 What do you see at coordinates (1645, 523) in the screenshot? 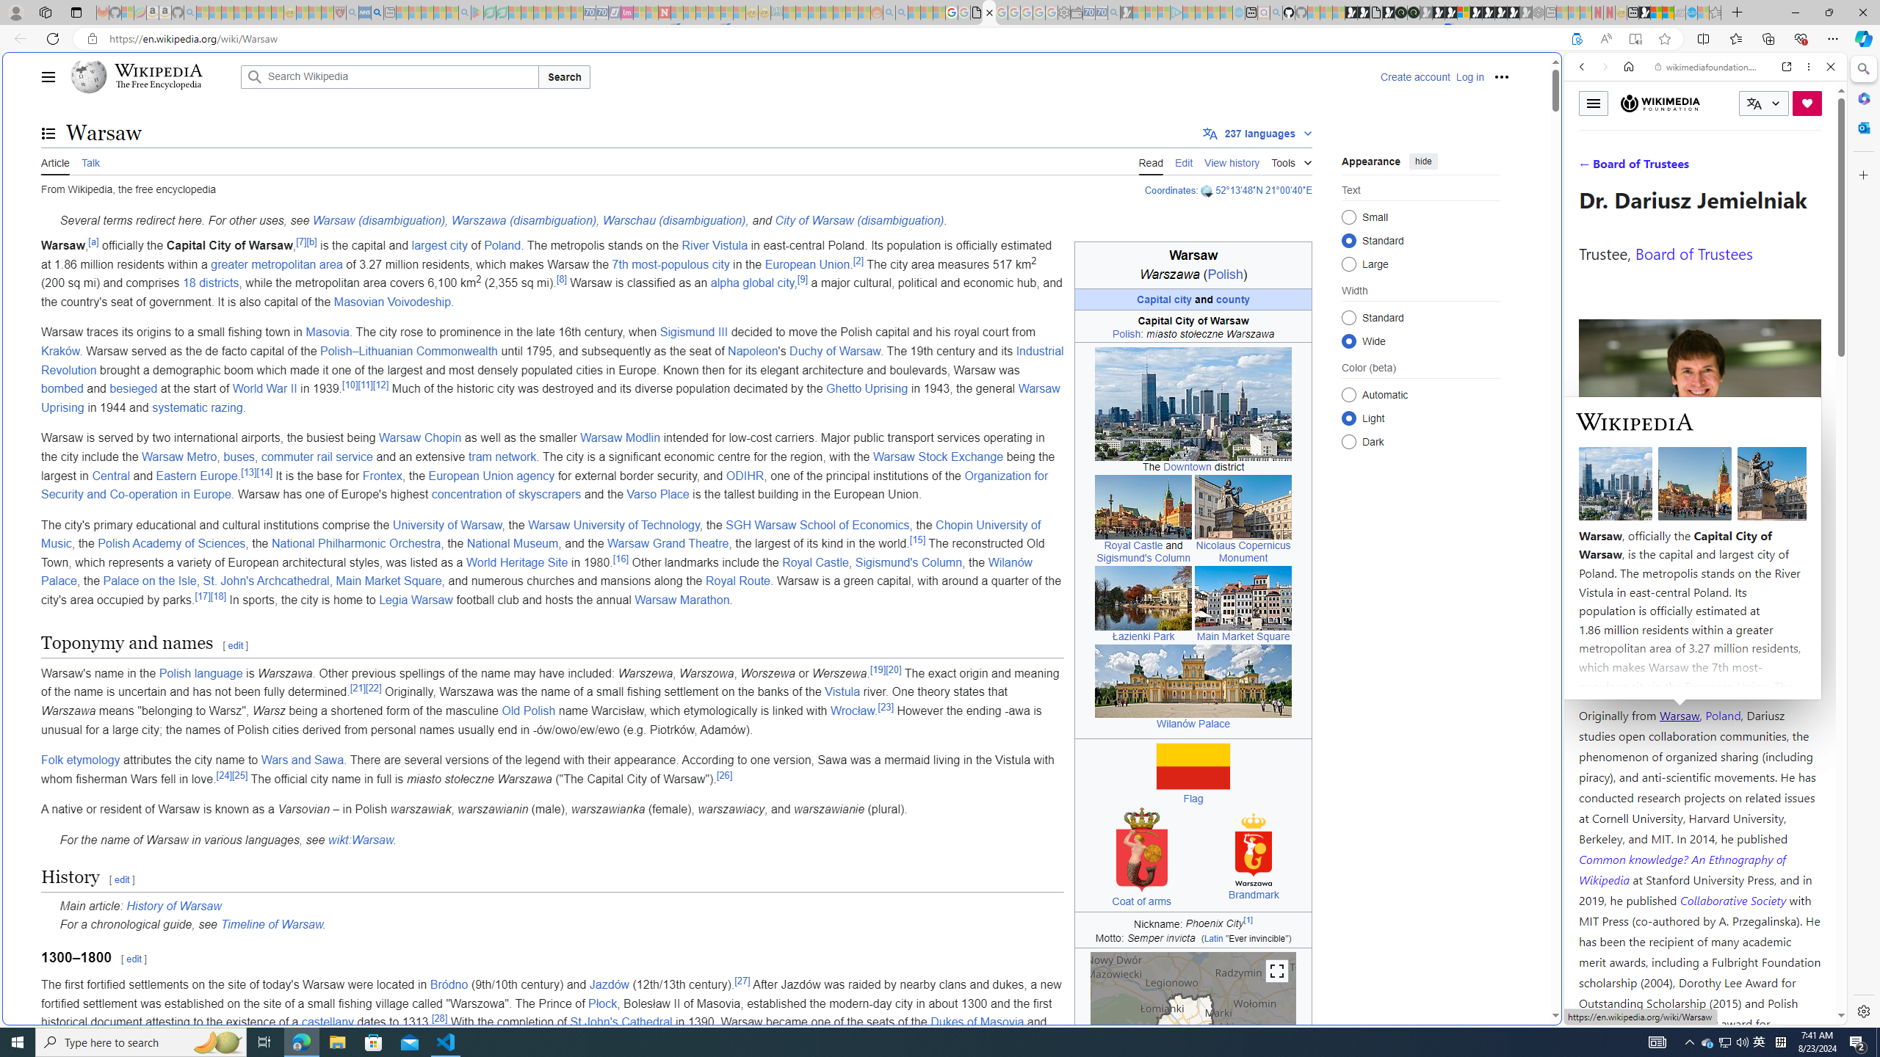
I see `Profile on Meta-Wiki` at bounding box center [1645, 523].